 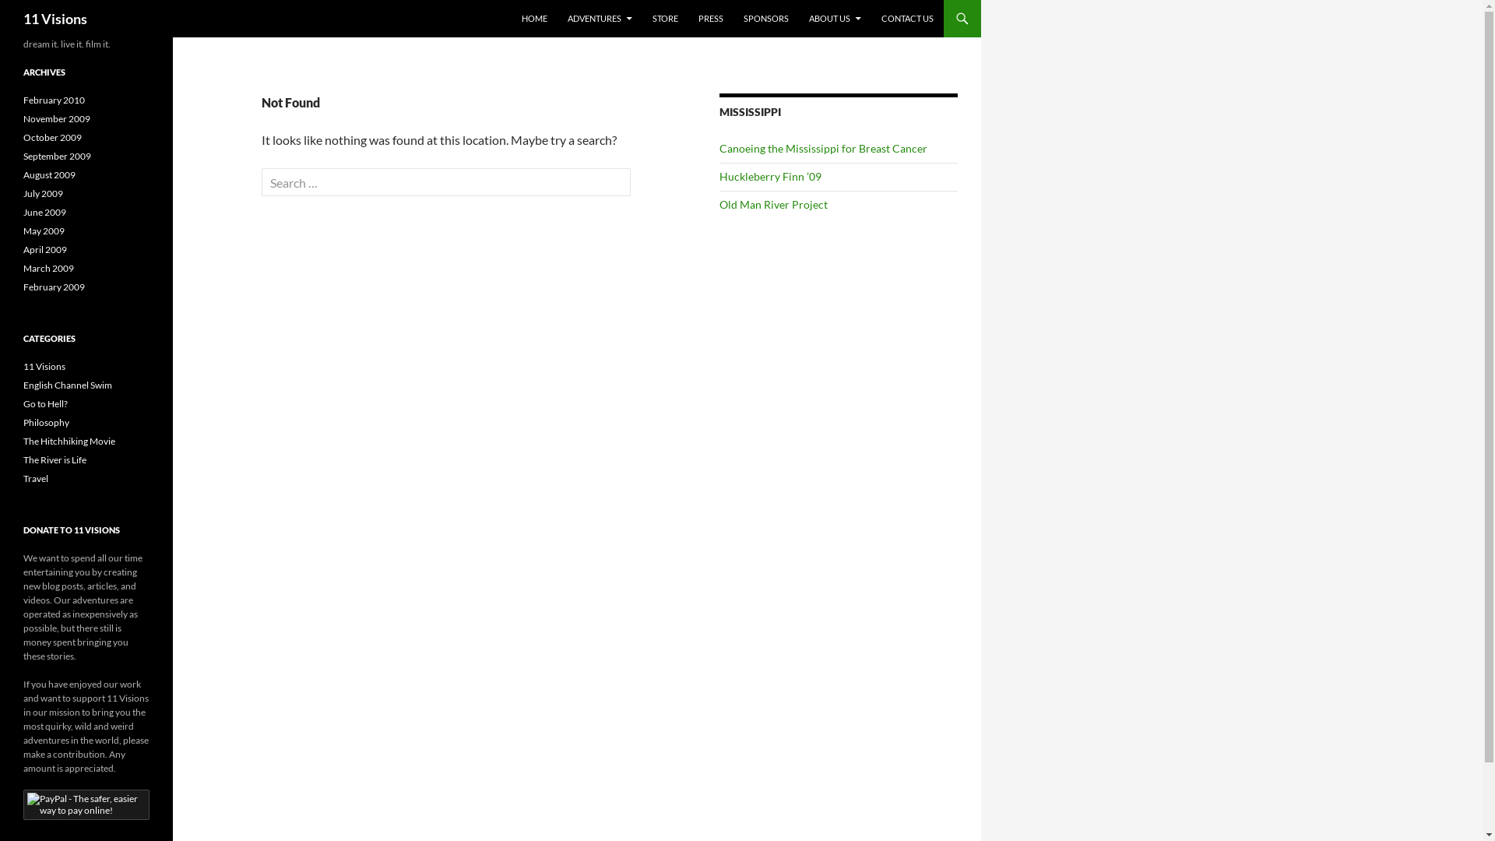 What do you see at coordinates (48, 268) in the screenshot?
I see `March 2009` at bounding box center [48, 268].